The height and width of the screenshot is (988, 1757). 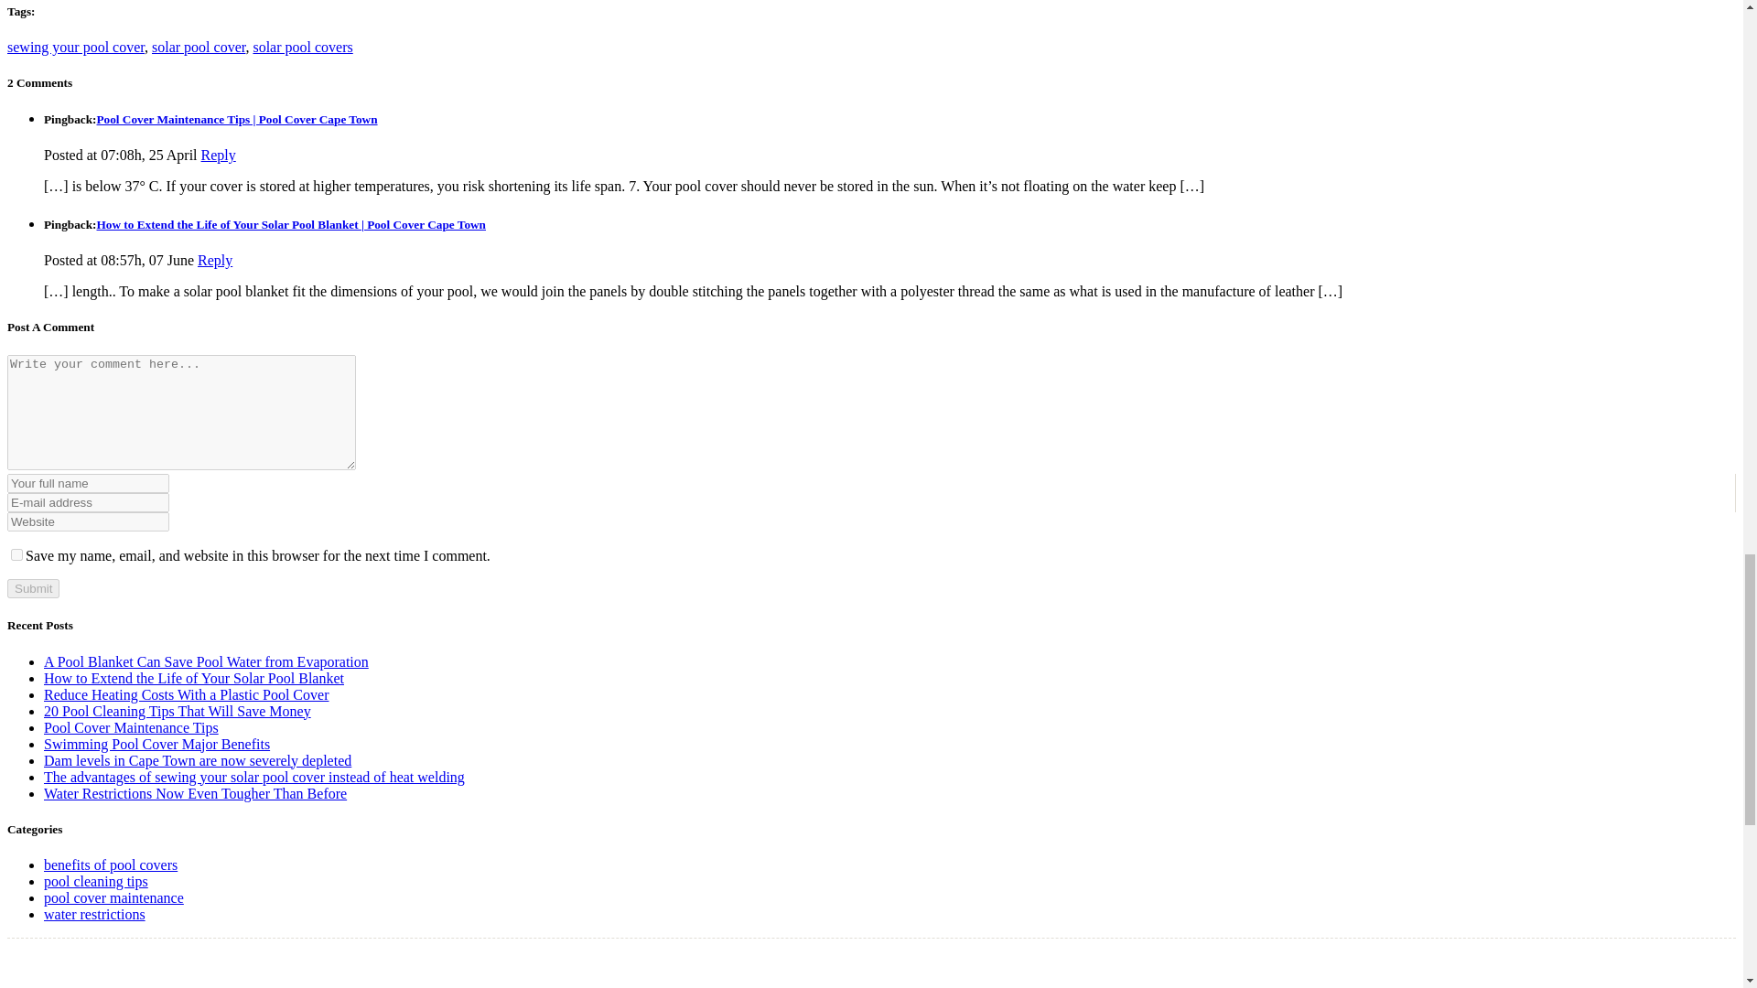 What do you see at coordinates (178, 711) in the screenshot?
I see `20 Pool Cleaning Tips That Will Save Money` at bounding box center [178, 711].